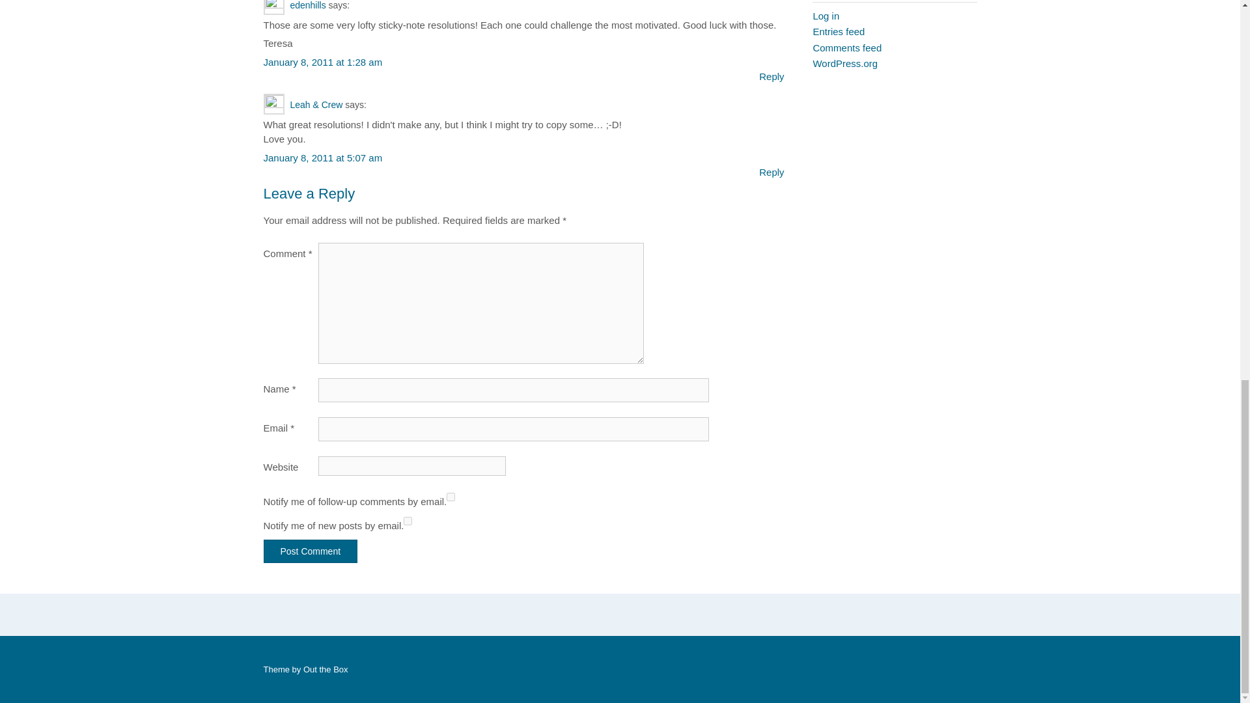 This screenshot has width=1250, height=703. I want to click on Reply, so click(771, 77).